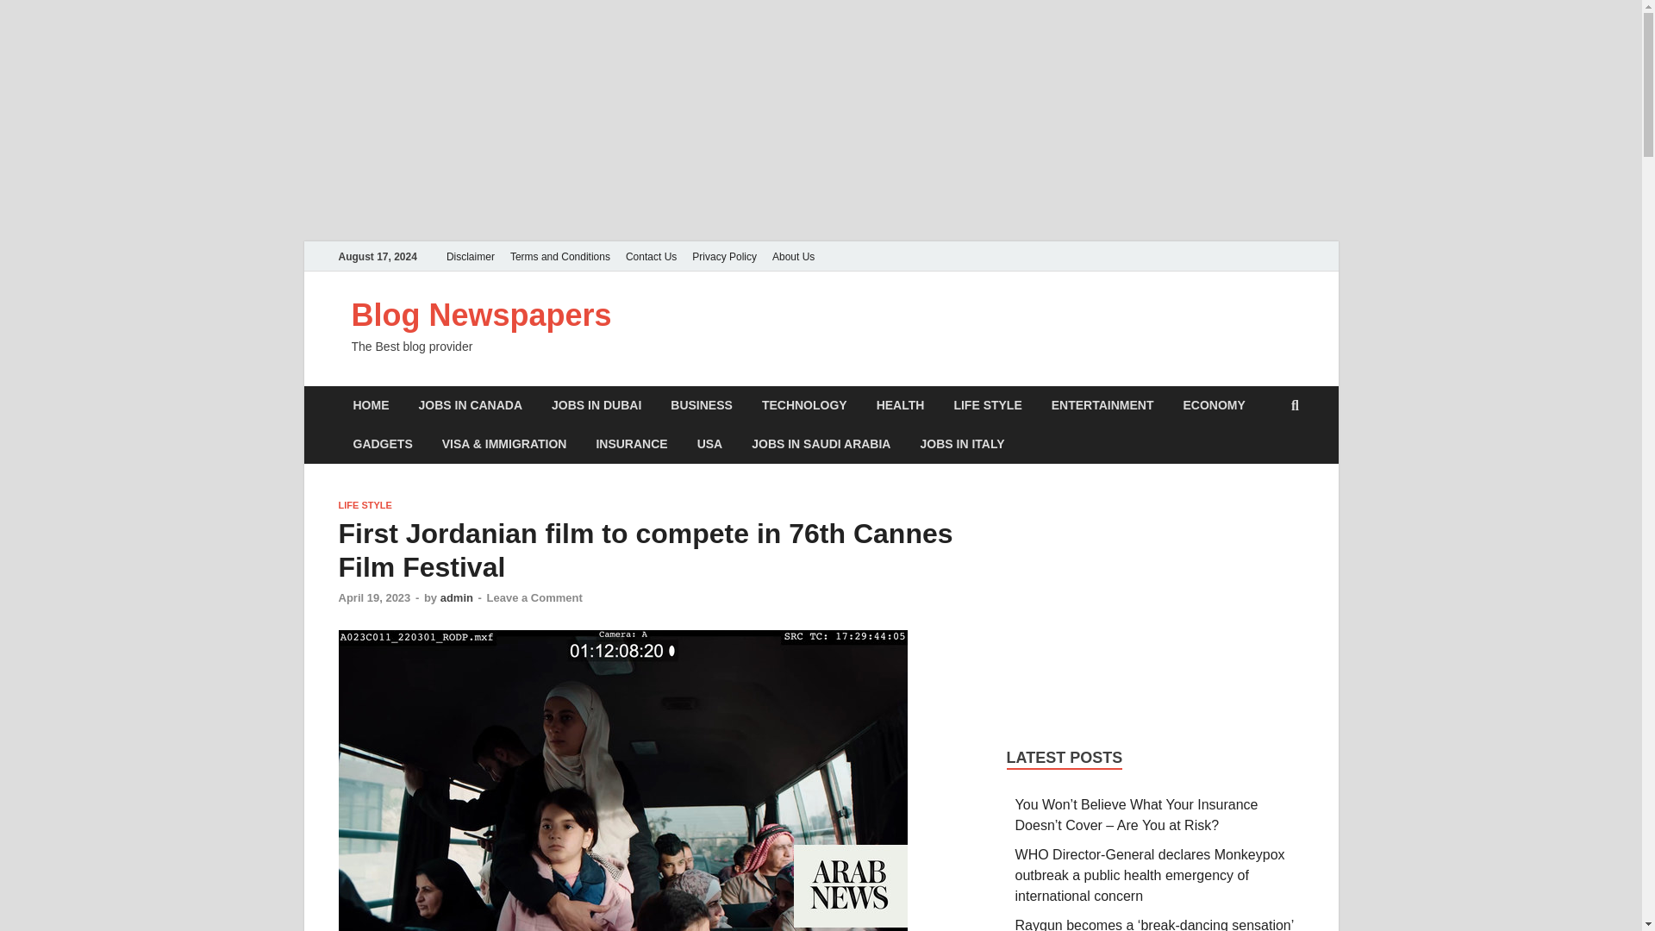 This screenshot has width=1655, height=931. I want to click on Blog Newspapers, so click(481, 314).